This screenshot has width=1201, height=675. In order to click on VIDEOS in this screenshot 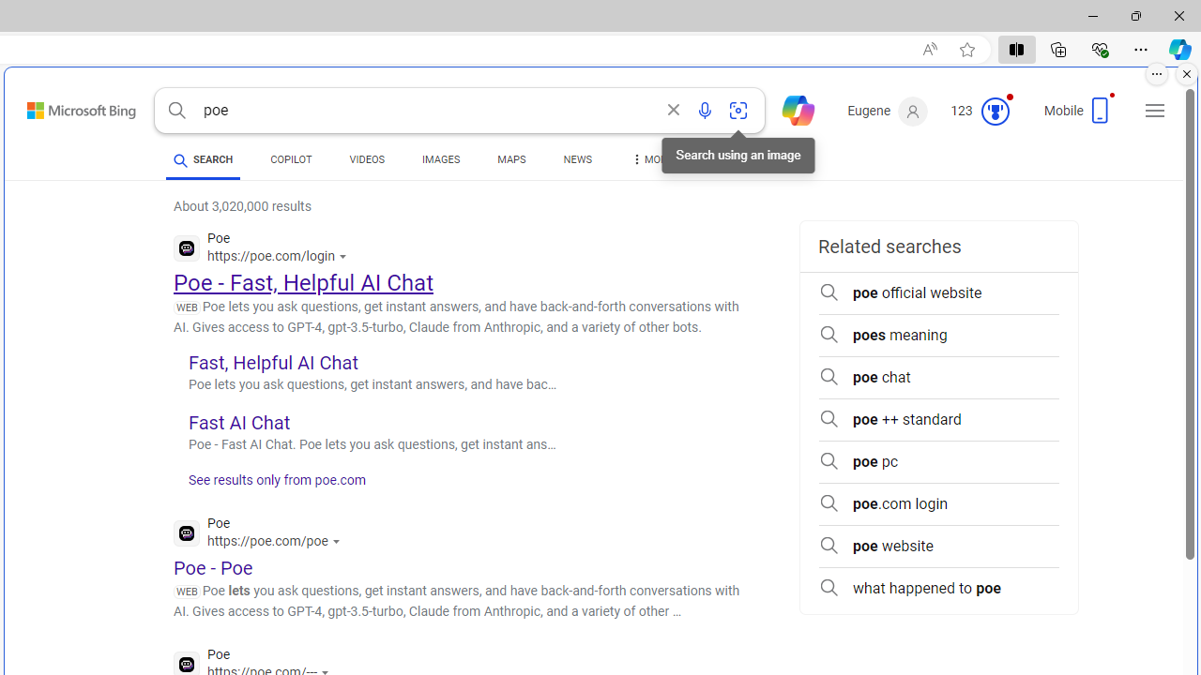, I will do `click(366, 159)`.